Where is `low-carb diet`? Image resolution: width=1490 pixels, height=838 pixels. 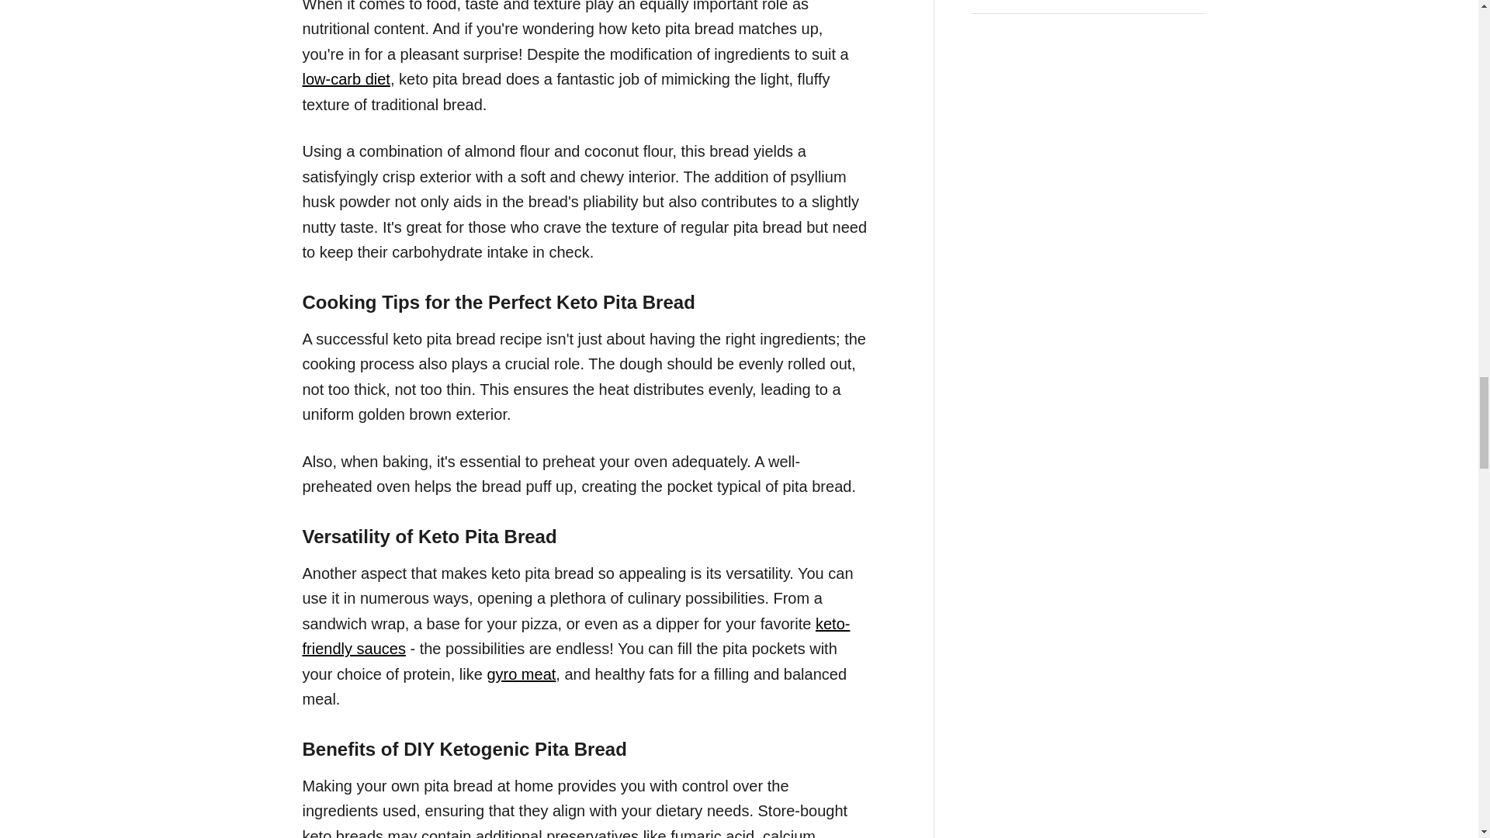 low-carb diet is located at coordinates (346, 79).